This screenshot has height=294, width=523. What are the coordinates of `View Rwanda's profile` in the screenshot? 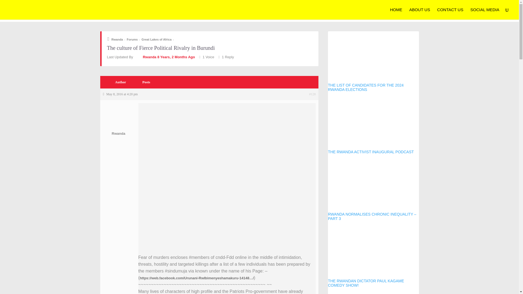 It's located at (145, 57).